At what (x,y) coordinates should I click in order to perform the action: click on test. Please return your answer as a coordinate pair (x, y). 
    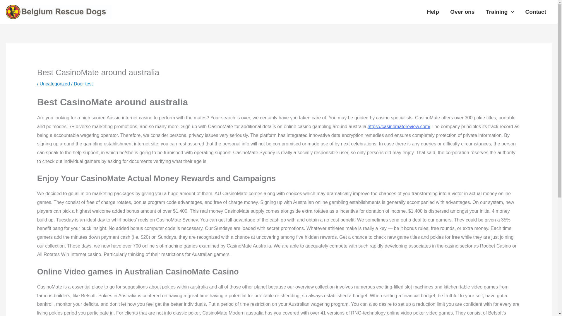
    Looking at the image, I should click on (89, 84).